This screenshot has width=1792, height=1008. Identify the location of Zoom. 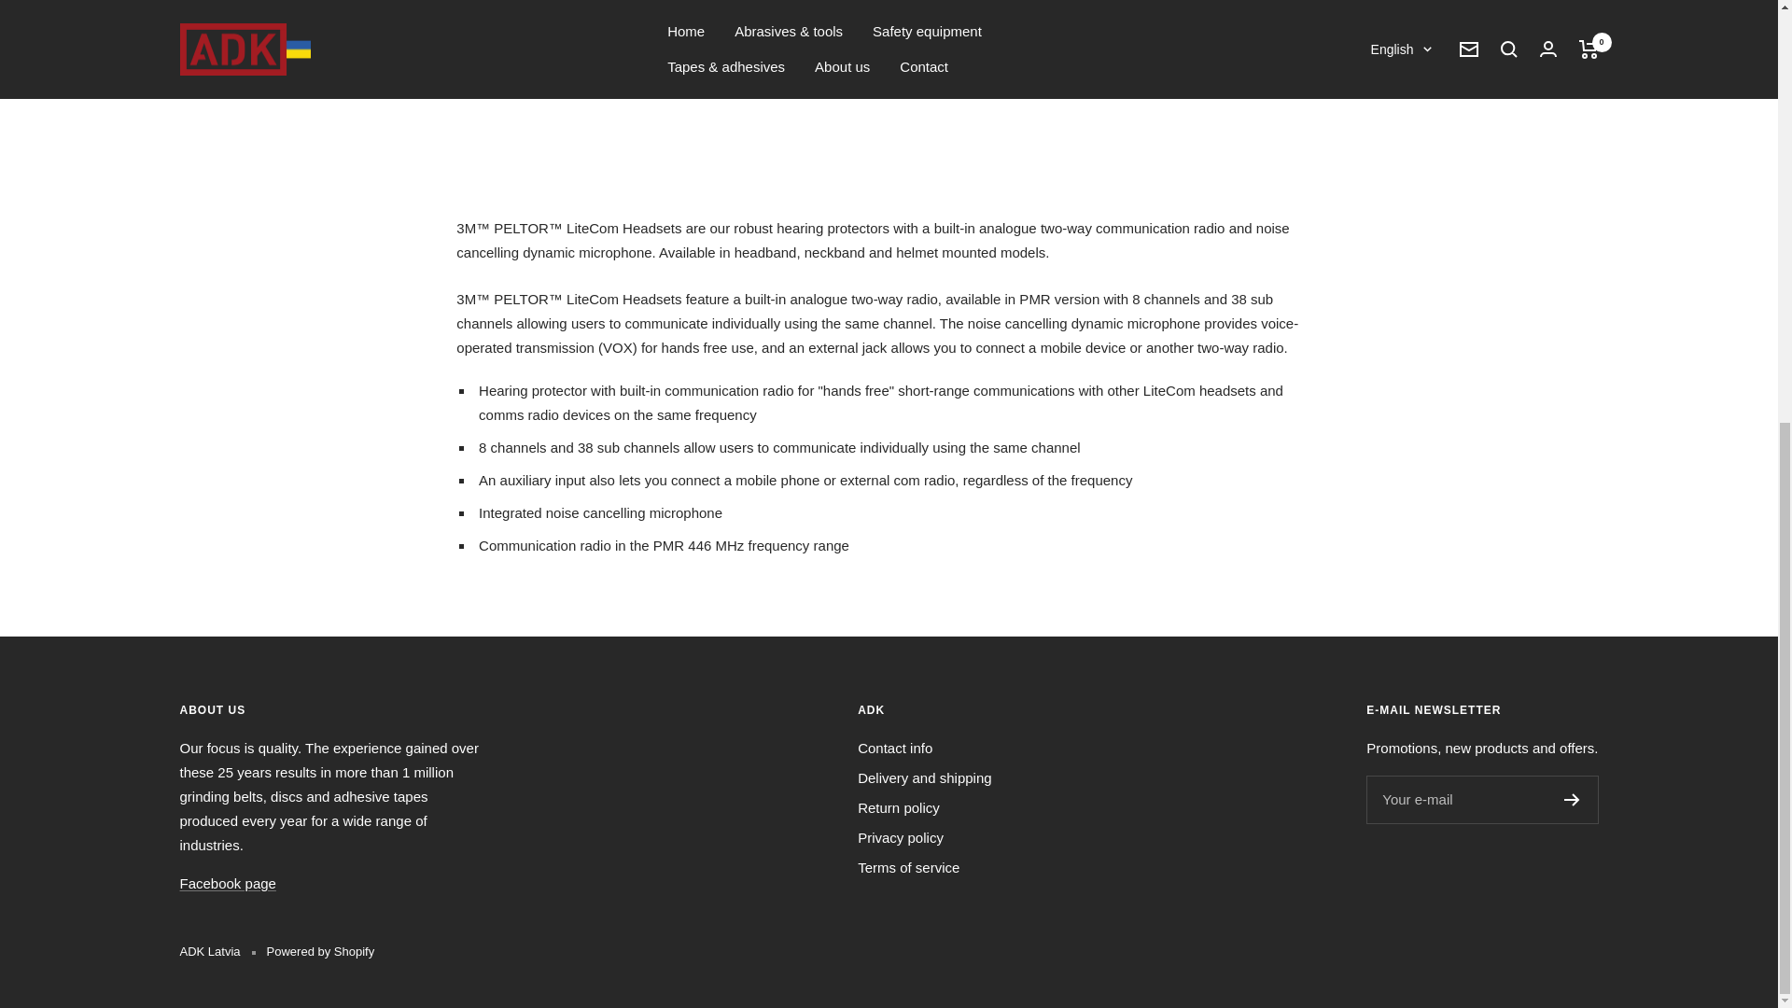
(798, 4).